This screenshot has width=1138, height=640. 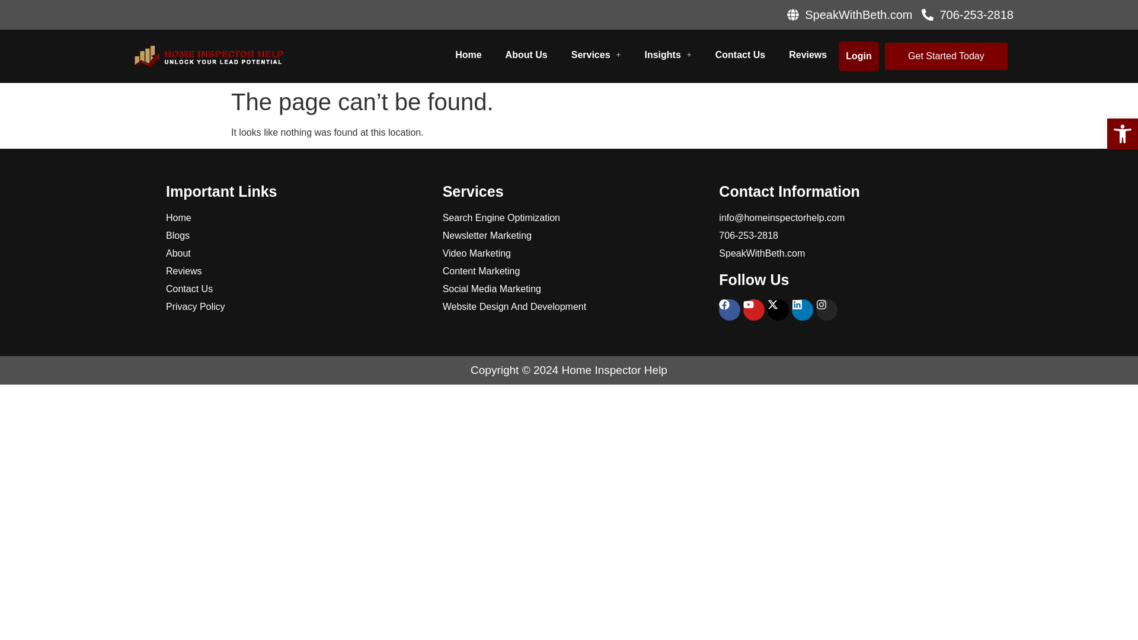 I want to click on 706-253-2818, so click(x=967, y=14).